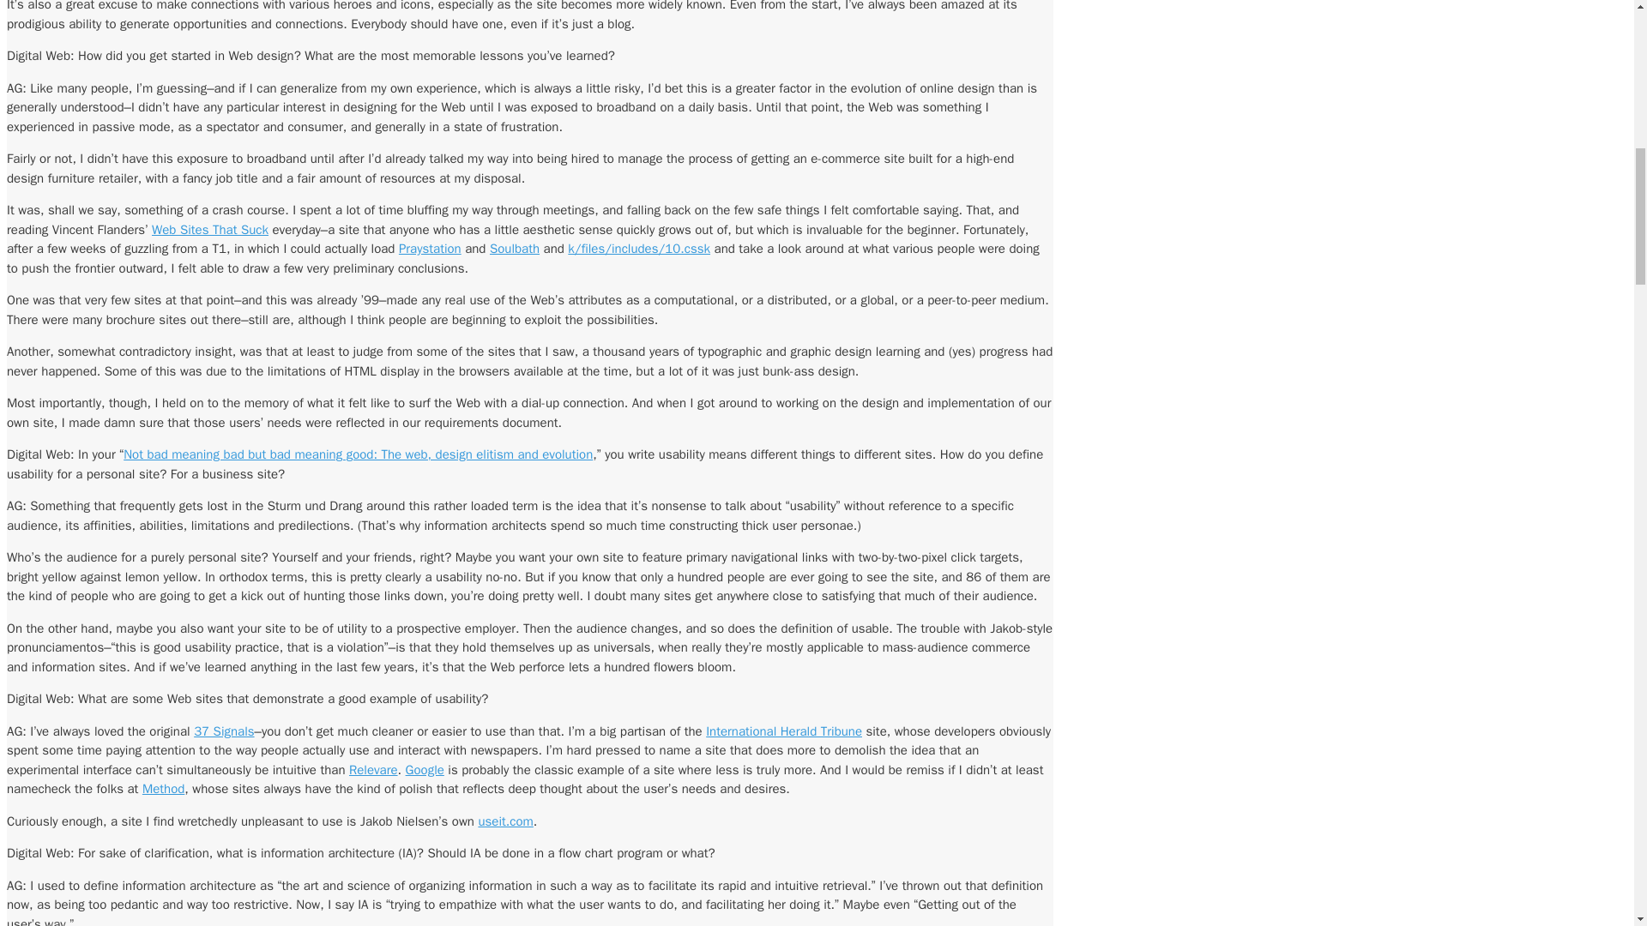 This screenshot has height=926, width=1647. Describe the element at coordinates (515, 249) in the screenshot. I see `Soulbath` at that location.